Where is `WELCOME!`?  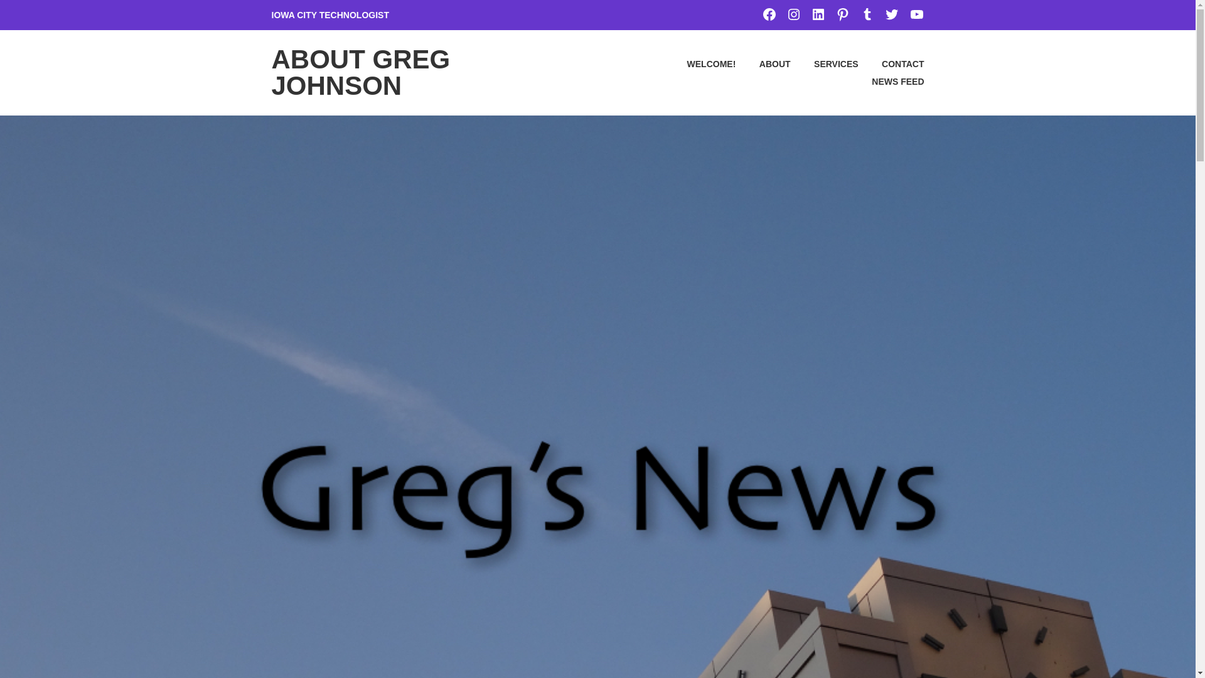 WELCOME! is located at coordinates (700, 63).